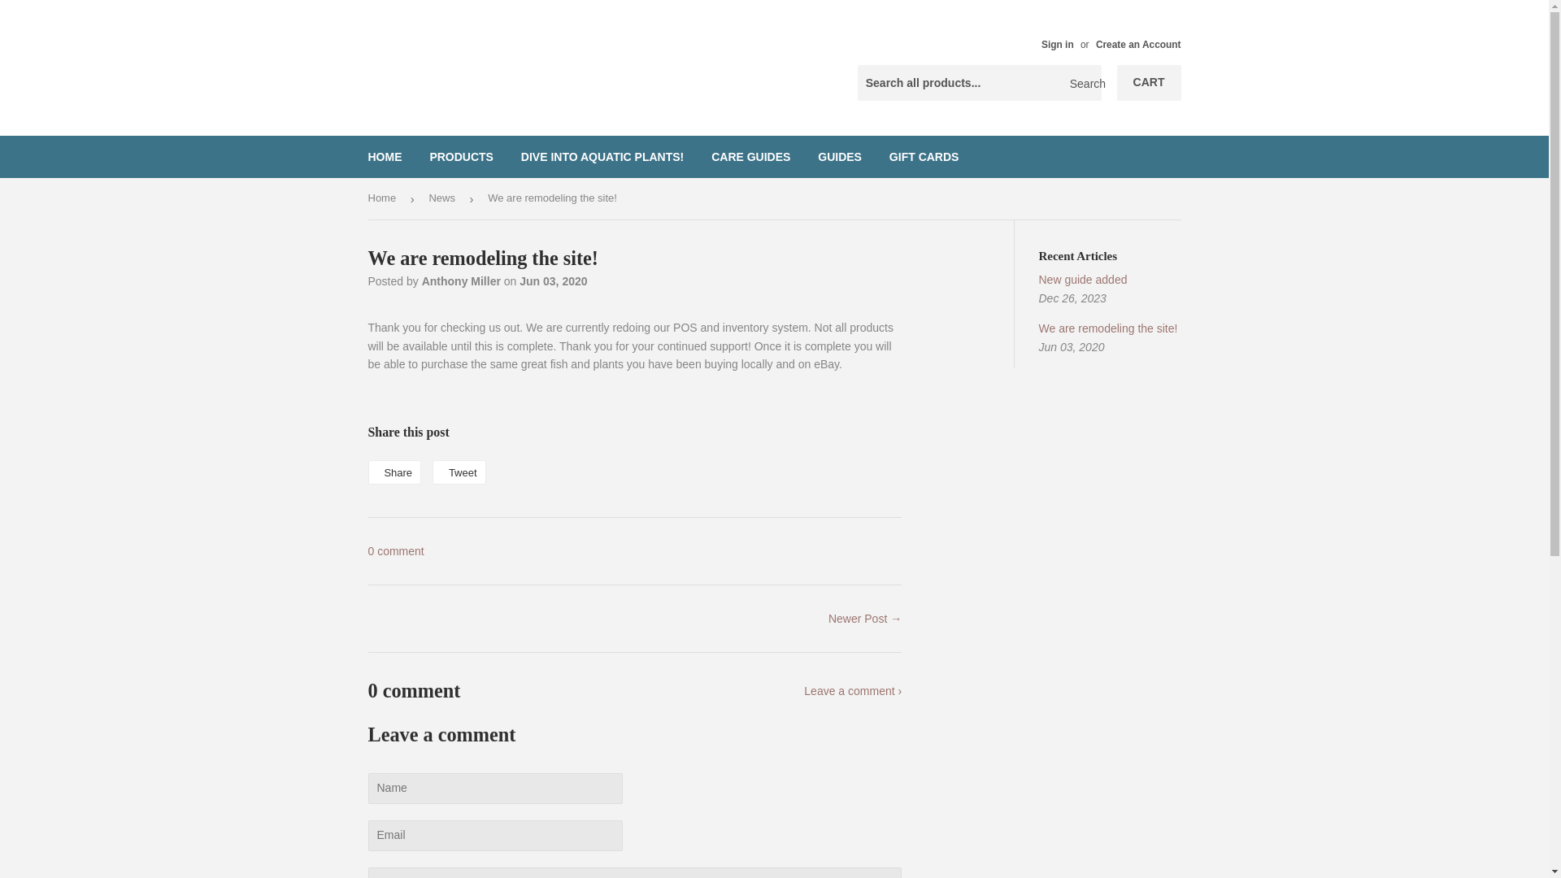  I want to click on PRODUCTS, so click(461, 157).